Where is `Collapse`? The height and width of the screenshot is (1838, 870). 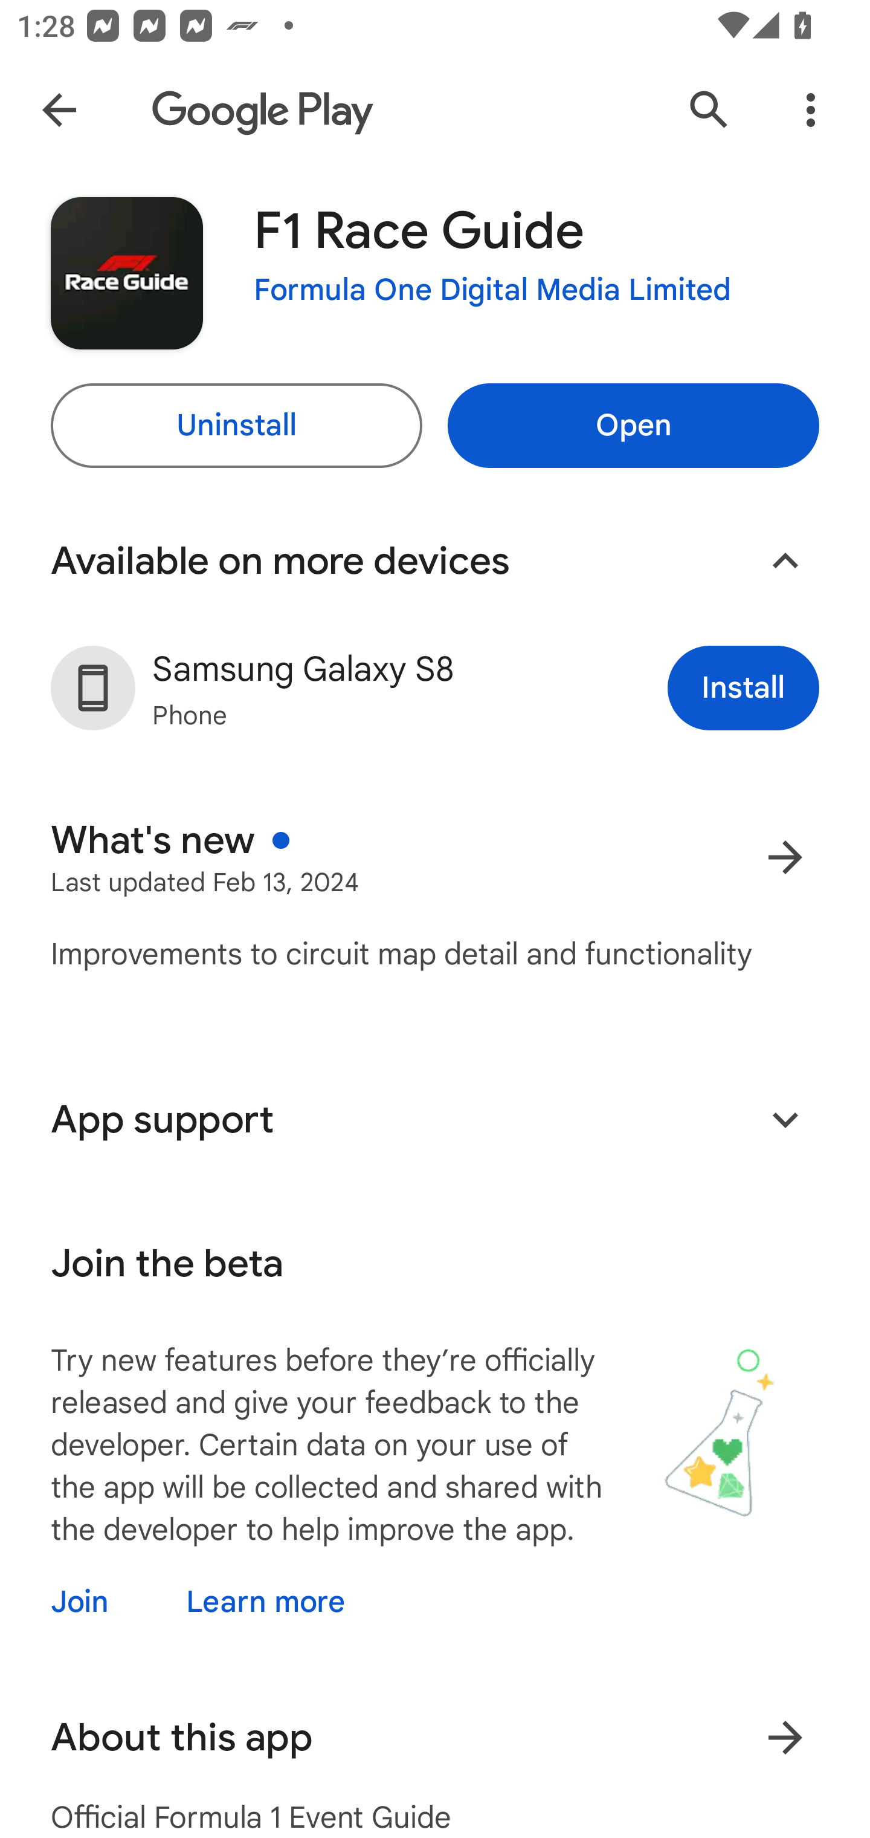
Collapse is located at coordinates (785, 561).